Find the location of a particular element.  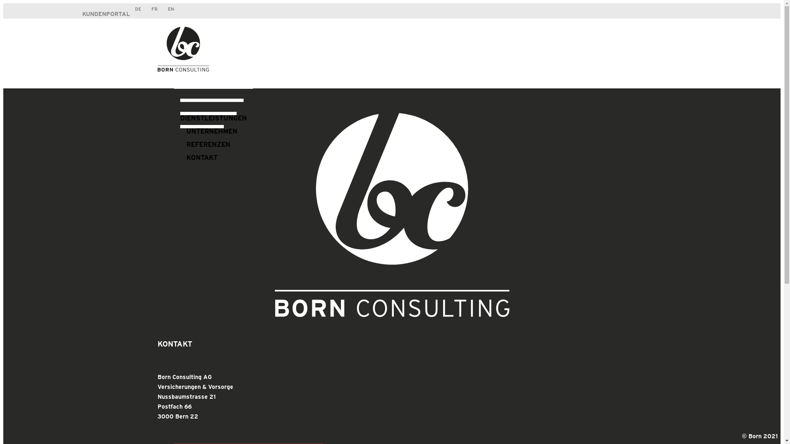

Zur Startseite is located at coordinates (183, 69).